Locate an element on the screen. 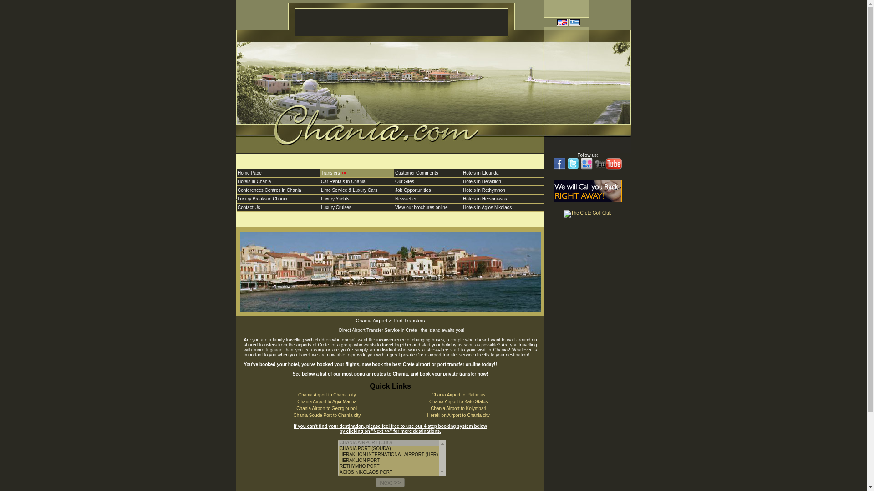 This screenshot has height=491, width=874. Contact Us is located at coordinates (278, 207).